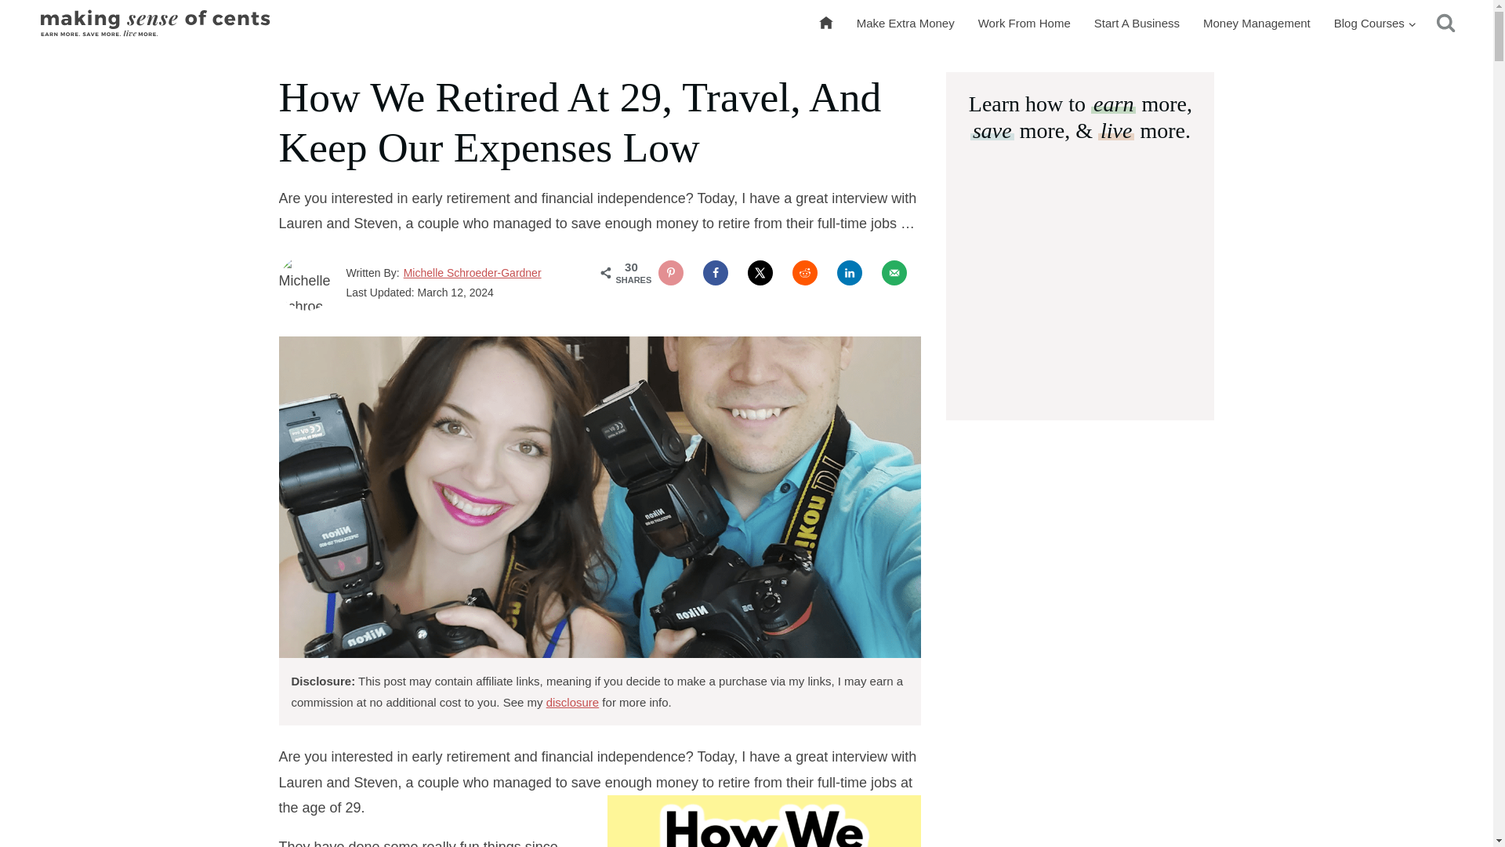 Image resolution: width=1505 pixels, height=847 pixels. Describe the element at coordinates (715, 272) in the screenshot. I see `Share on Facebook` at that location.